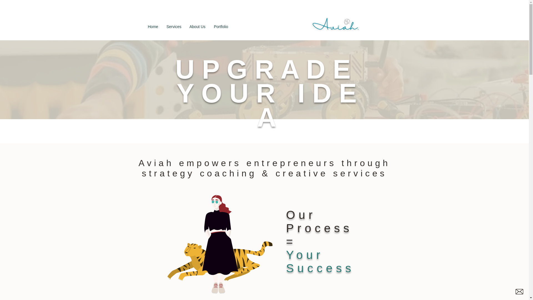 This screenshot has height=300, width=533. Describe the element at coordinates (173, 27) in the screenshot. I see `Services` at that location.